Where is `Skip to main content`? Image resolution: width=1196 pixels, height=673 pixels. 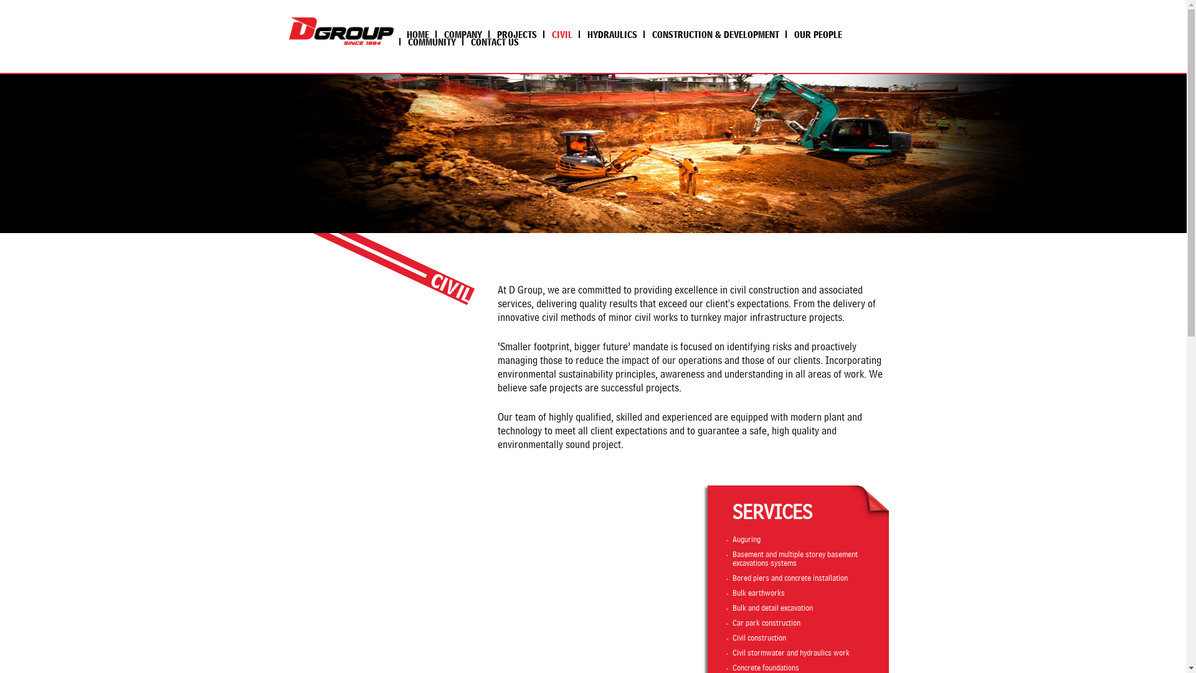
Skip to main content is located at coordinates (36, 0).